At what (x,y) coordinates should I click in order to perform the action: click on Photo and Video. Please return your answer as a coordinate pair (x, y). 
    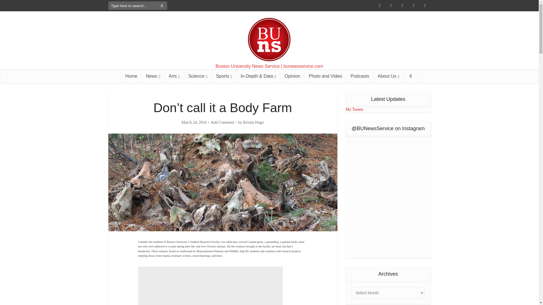
    Looking at the image, I should click on (325, 76).